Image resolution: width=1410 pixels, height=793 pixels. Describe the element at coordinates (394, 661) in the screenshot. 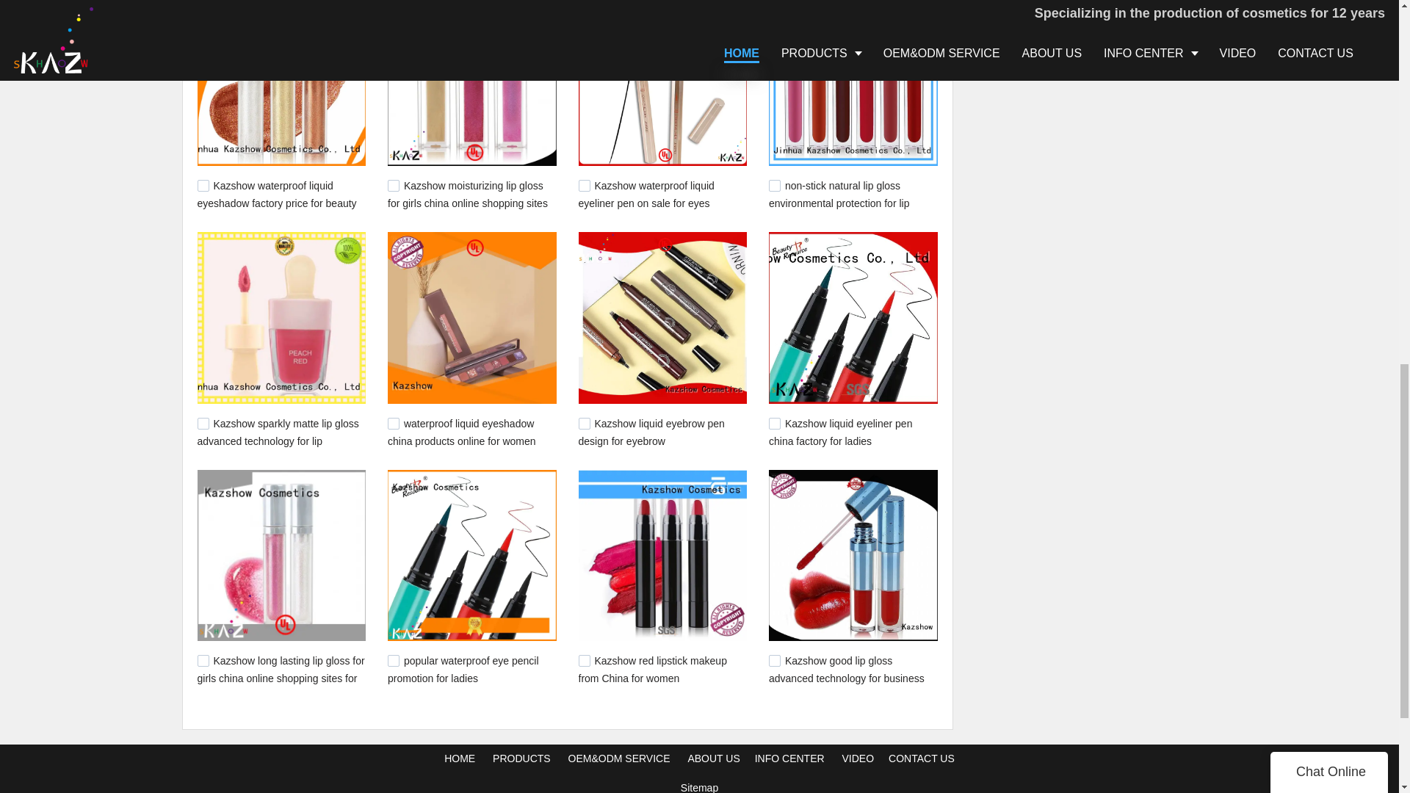

I see `2289` at that location.